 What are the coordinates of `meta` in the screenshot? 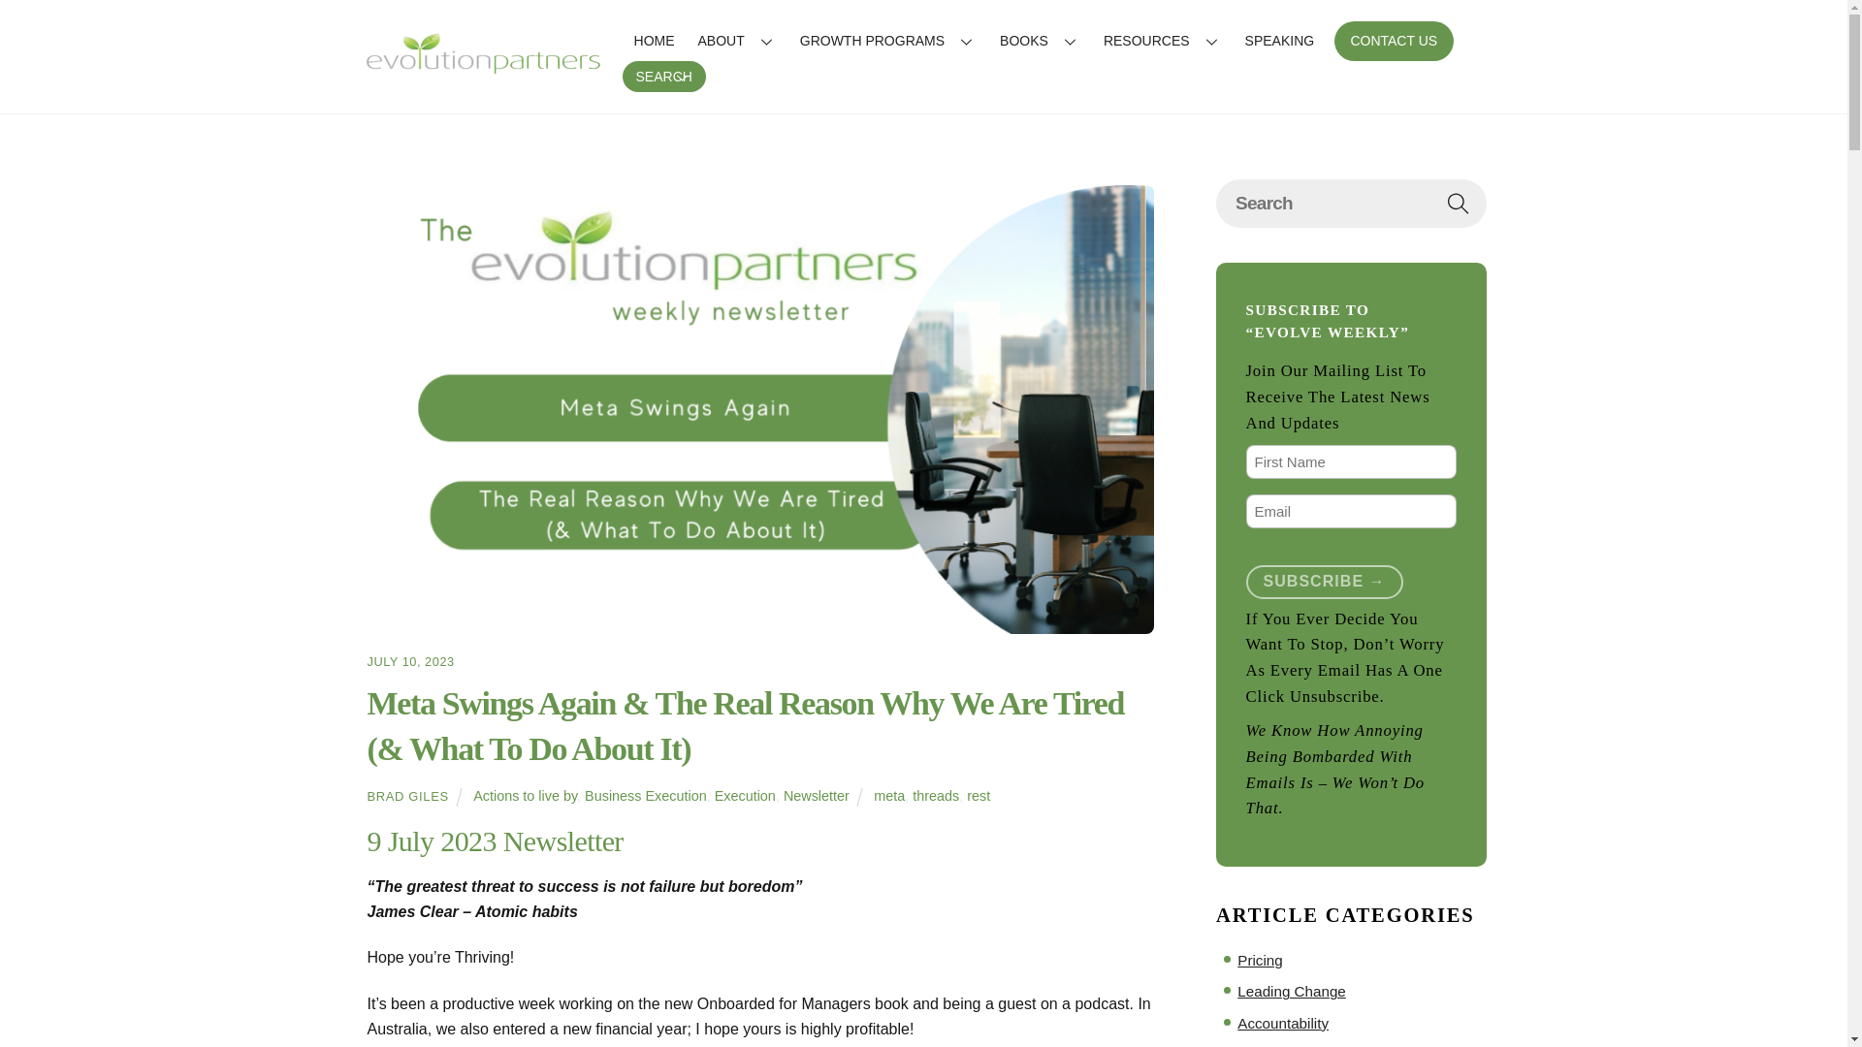 It's located at (888, 796).